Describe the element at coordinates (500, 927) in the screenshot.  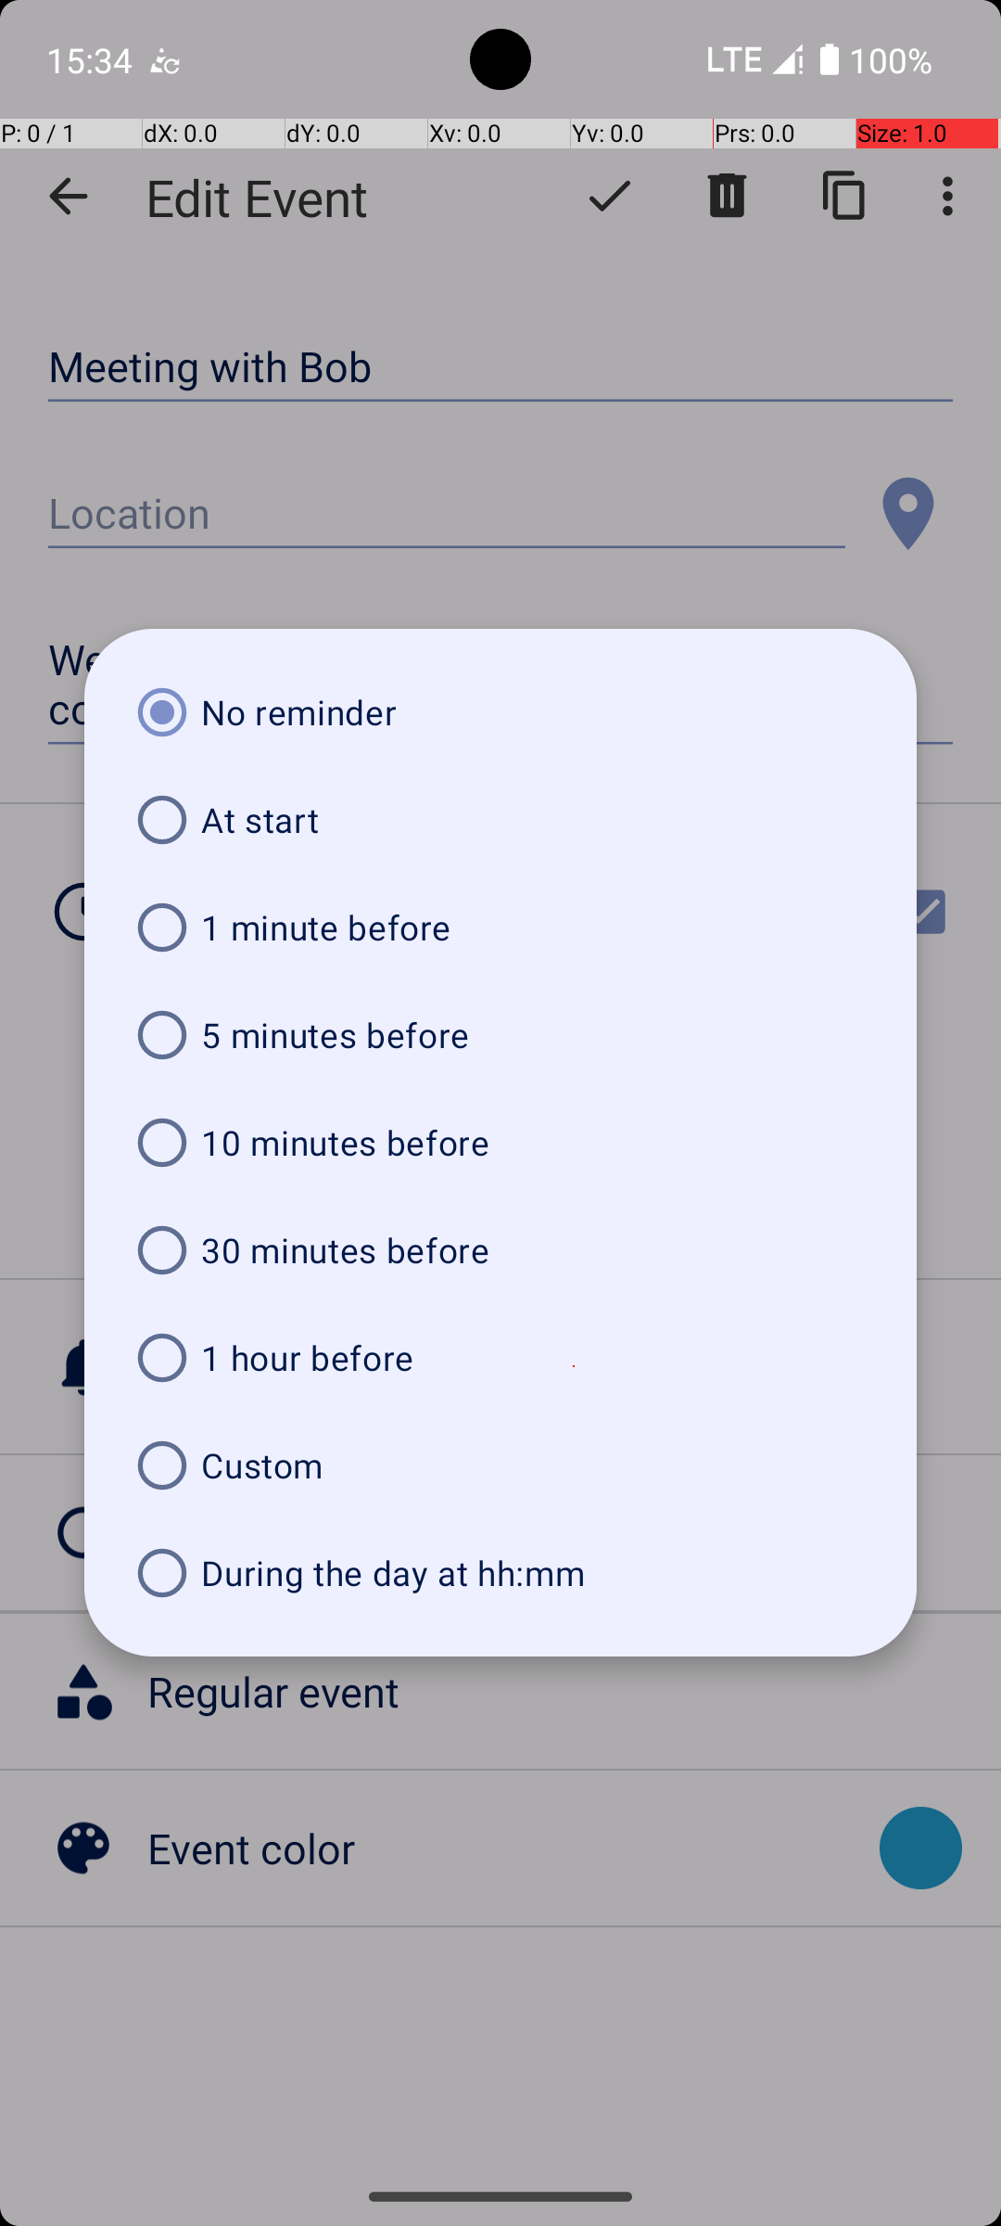
I see `1 minute before` at that location.